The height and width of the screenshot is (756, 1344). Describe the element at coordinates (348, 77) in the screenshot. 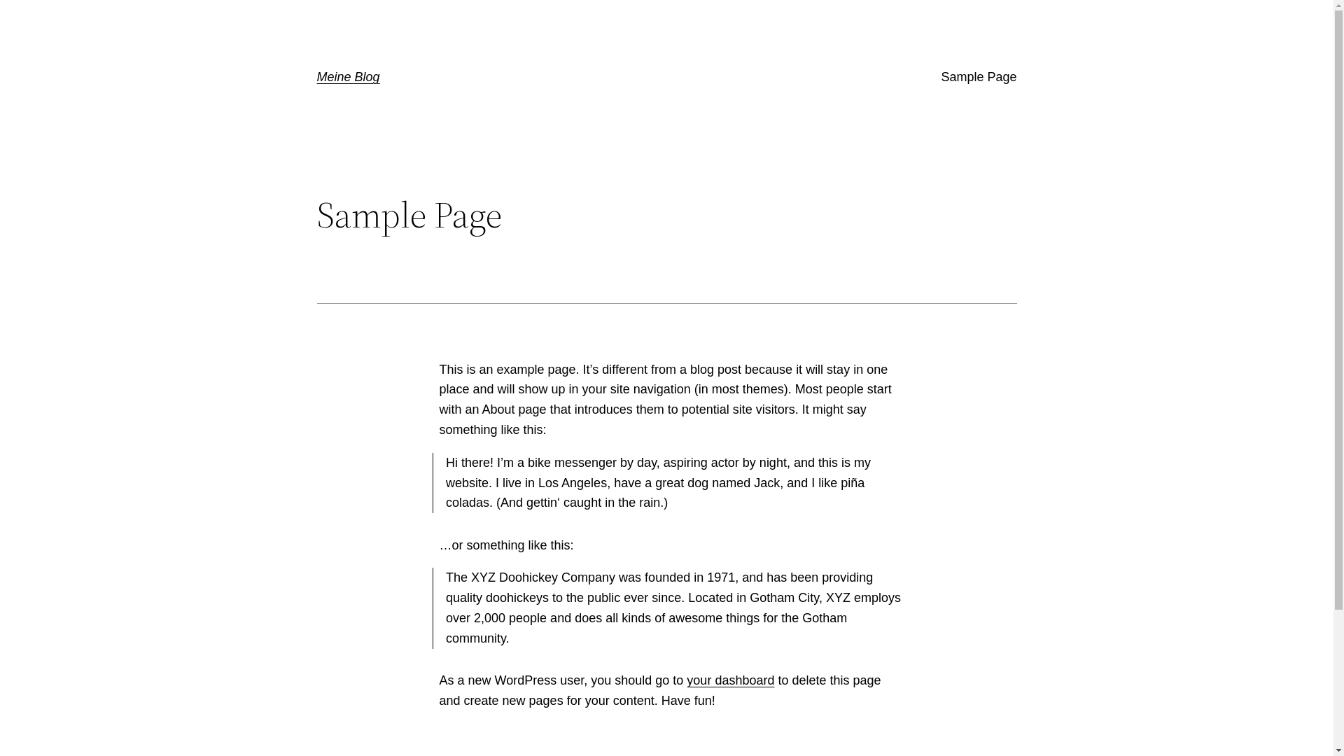

I see `Meine Blog` at that location.